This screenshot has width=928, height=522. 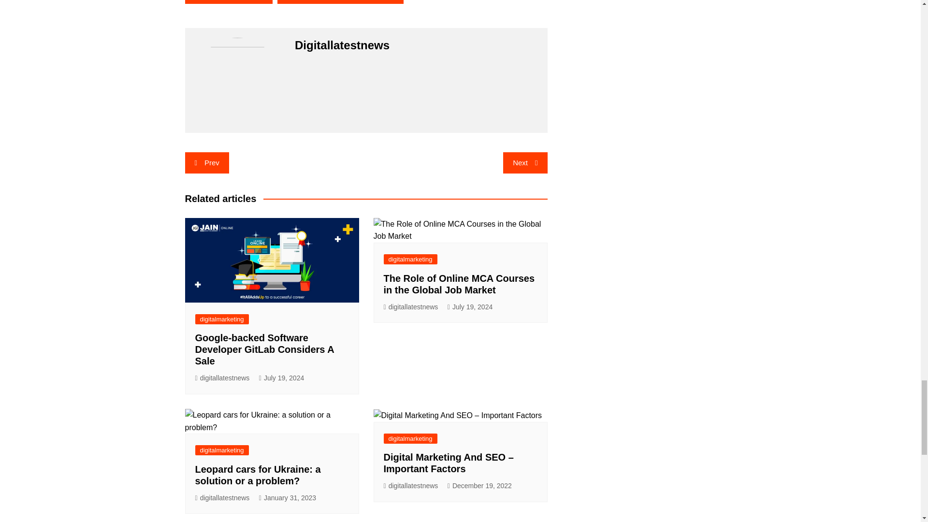 I want to click on July 19, 2024, so click(x=281, y=378).